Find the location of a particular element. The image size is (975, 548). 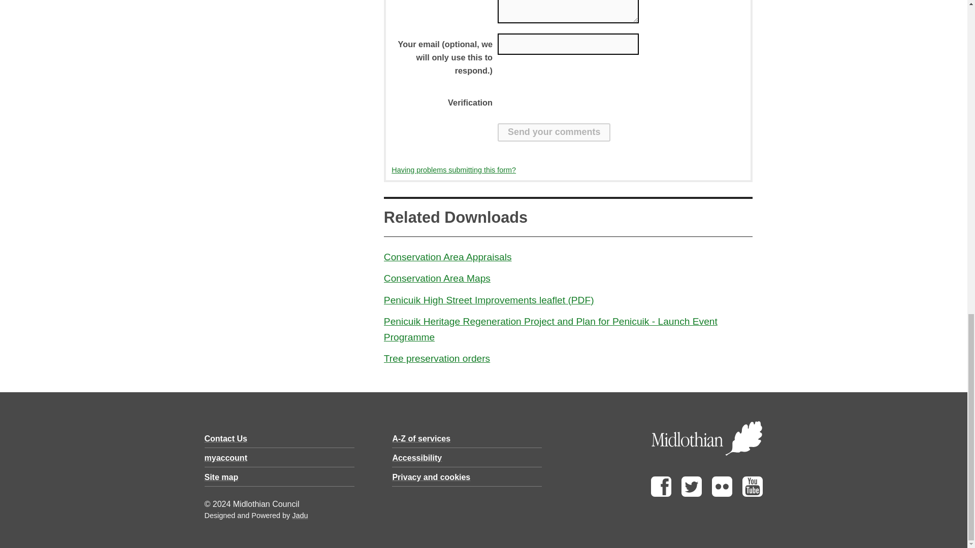

Send your comments is located at coordinates (554, 132).